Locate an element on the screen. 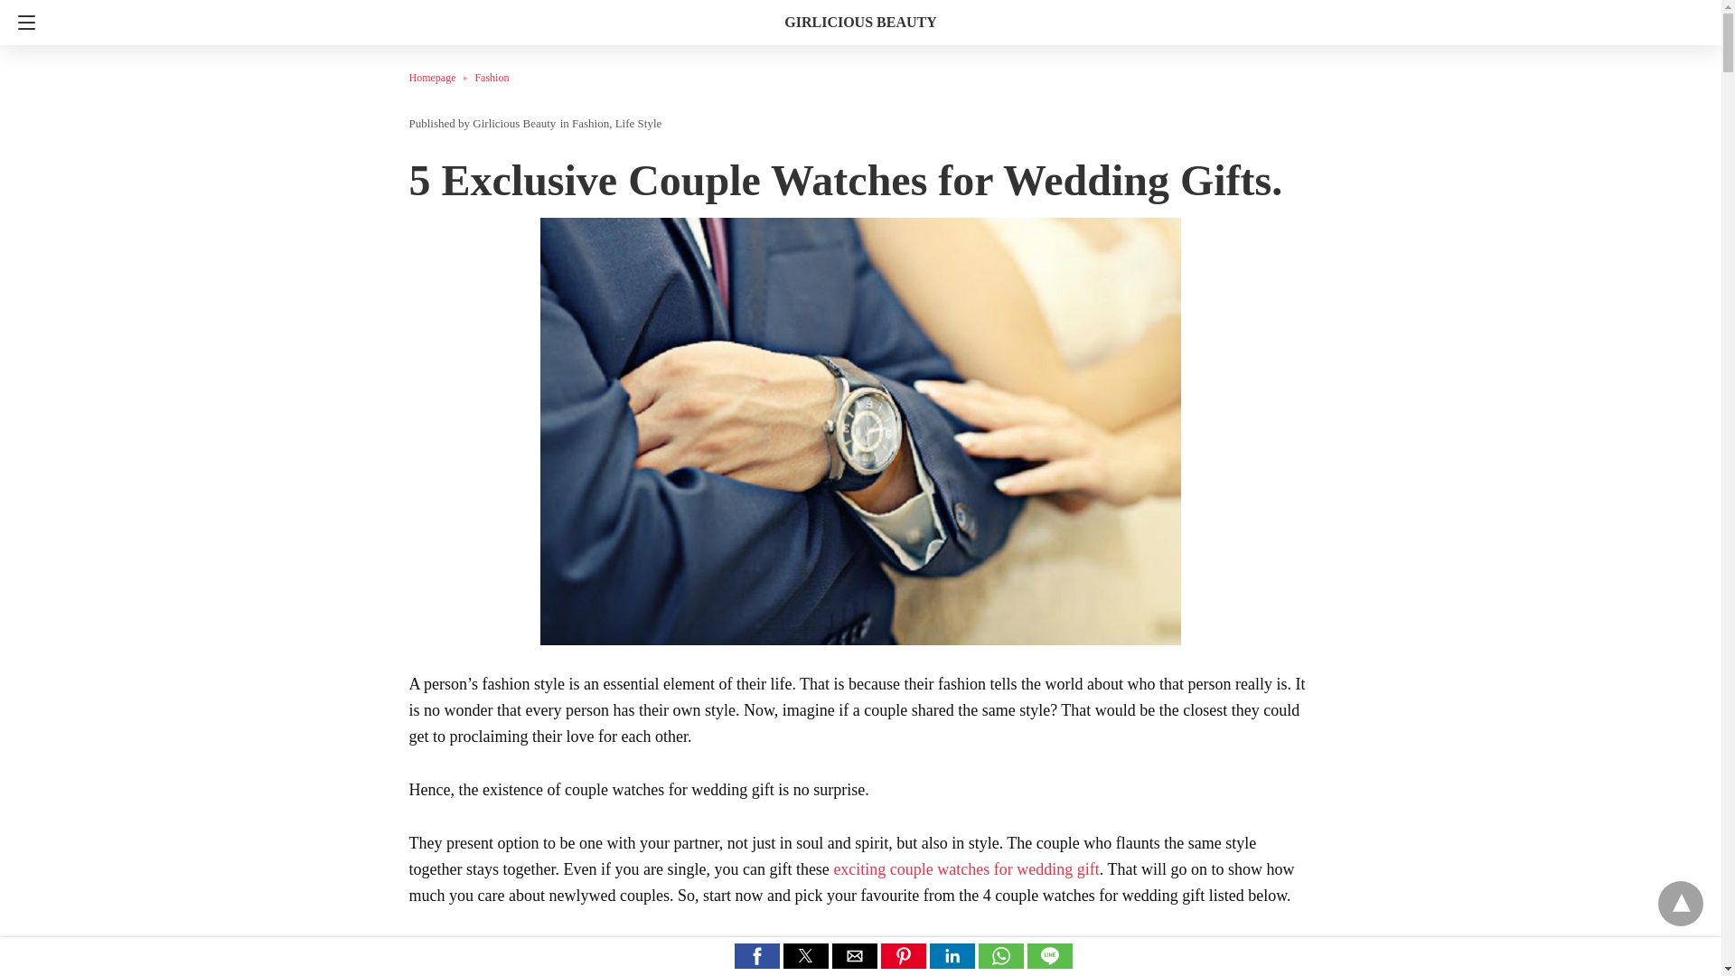 The width and height of the screenshot is (1735, 976). Fashion is located at coordinates (491, 77).